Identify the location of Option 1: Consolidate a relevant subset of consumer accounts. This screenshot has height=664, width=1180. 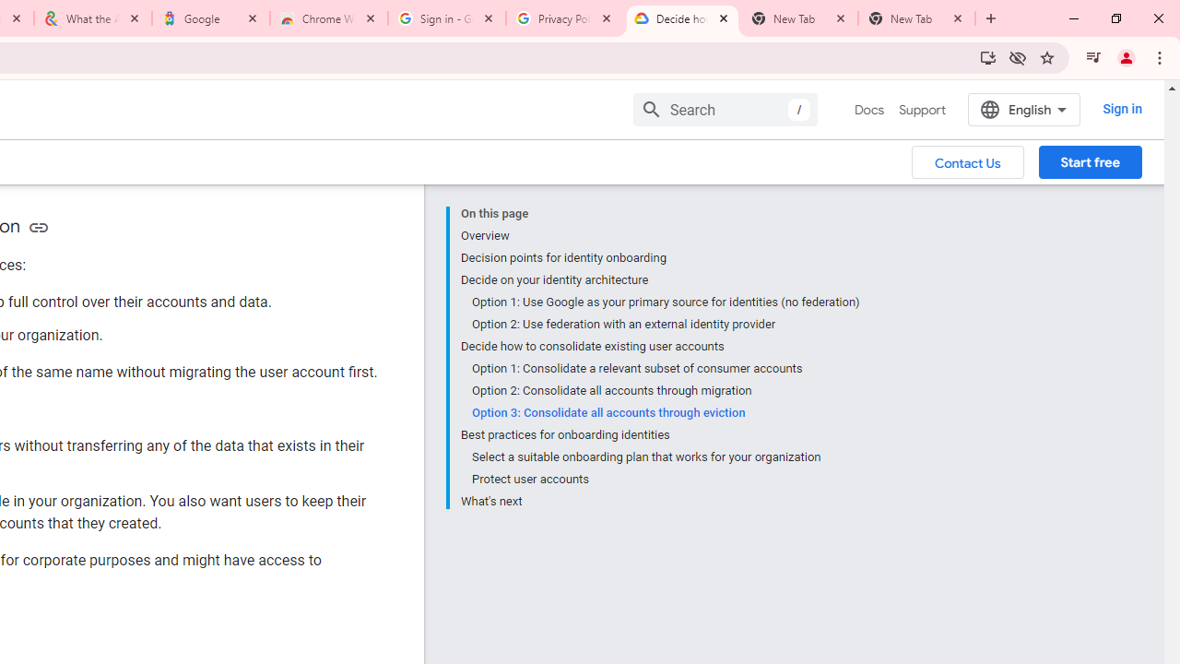
(666, 369).